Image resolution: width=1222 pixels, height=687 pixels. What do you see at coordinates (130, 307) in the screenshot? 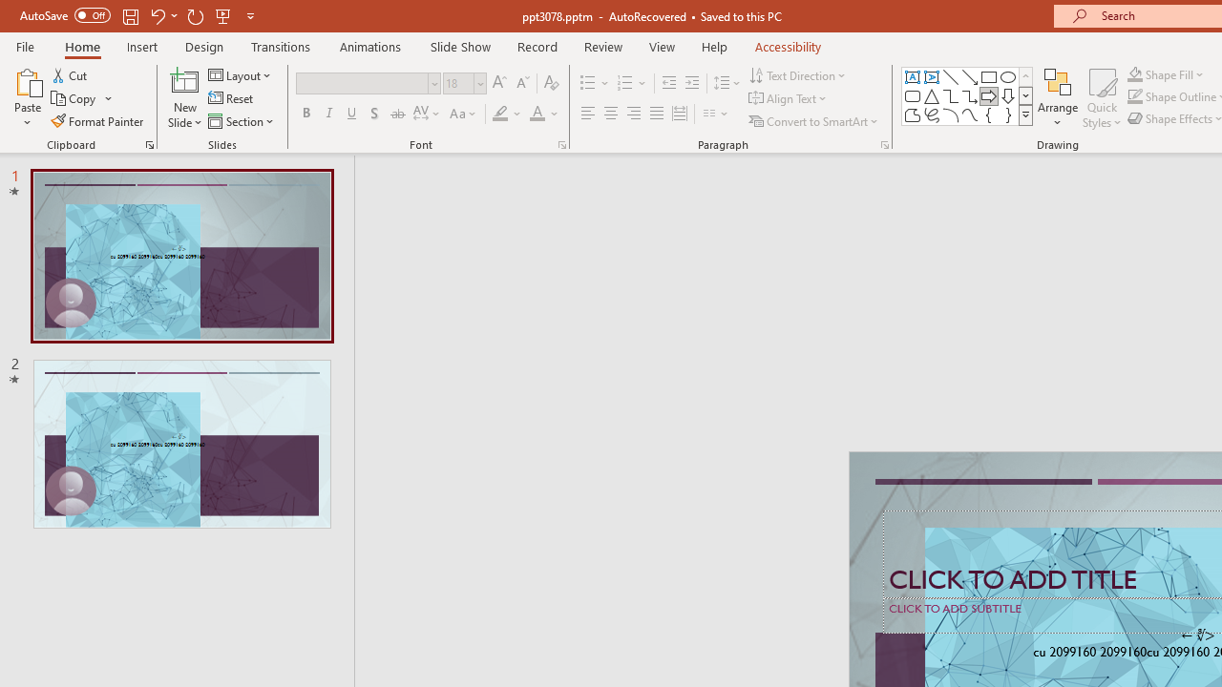
I see `Application Menu` at bounding box center [130, 307].